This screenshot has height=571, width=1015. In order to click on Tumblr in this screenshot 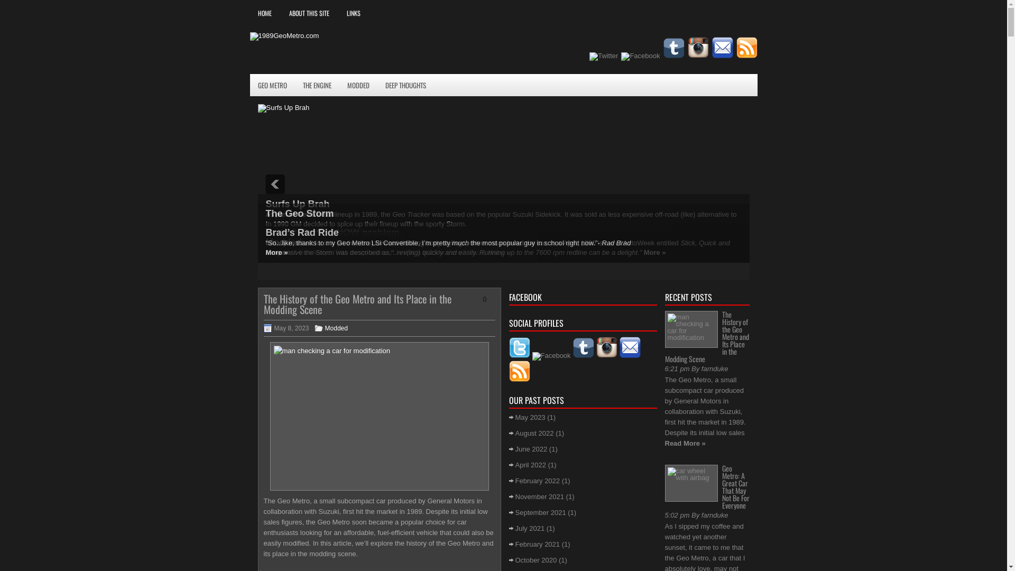, I will do `click(584, 348)`.